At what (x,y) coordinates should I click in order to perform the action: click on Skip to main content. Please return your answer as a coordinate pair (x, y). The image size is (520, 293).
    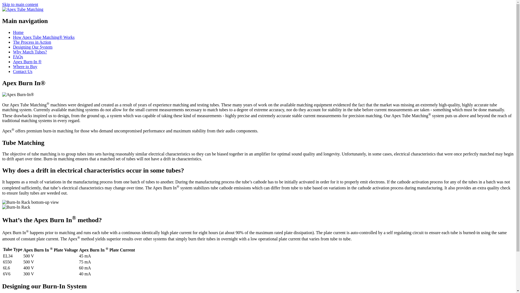
    Looking at the image, I should click on (20, 4).